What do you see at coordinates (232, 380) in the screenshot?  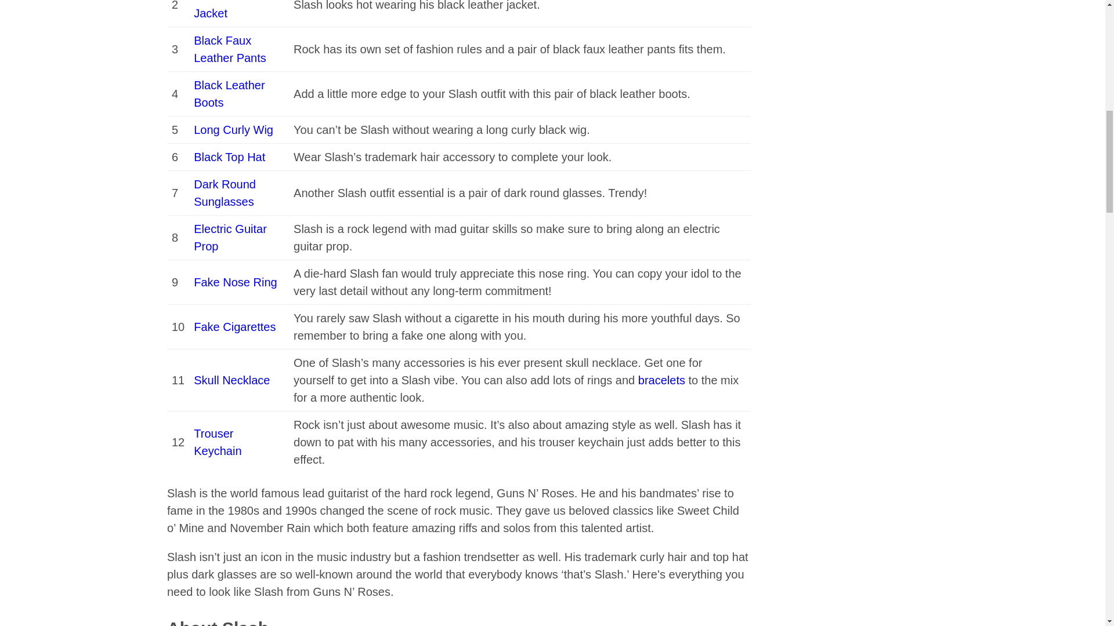 I see `Skull Necklace` at bounding box center [232, 380].